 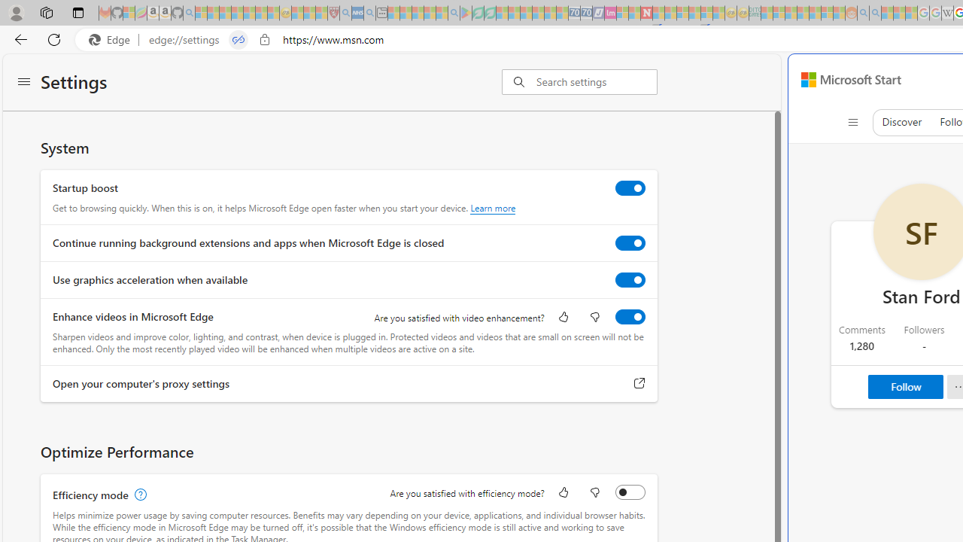 I want to click on Class: control icon-only, so click(x=852, y=122).